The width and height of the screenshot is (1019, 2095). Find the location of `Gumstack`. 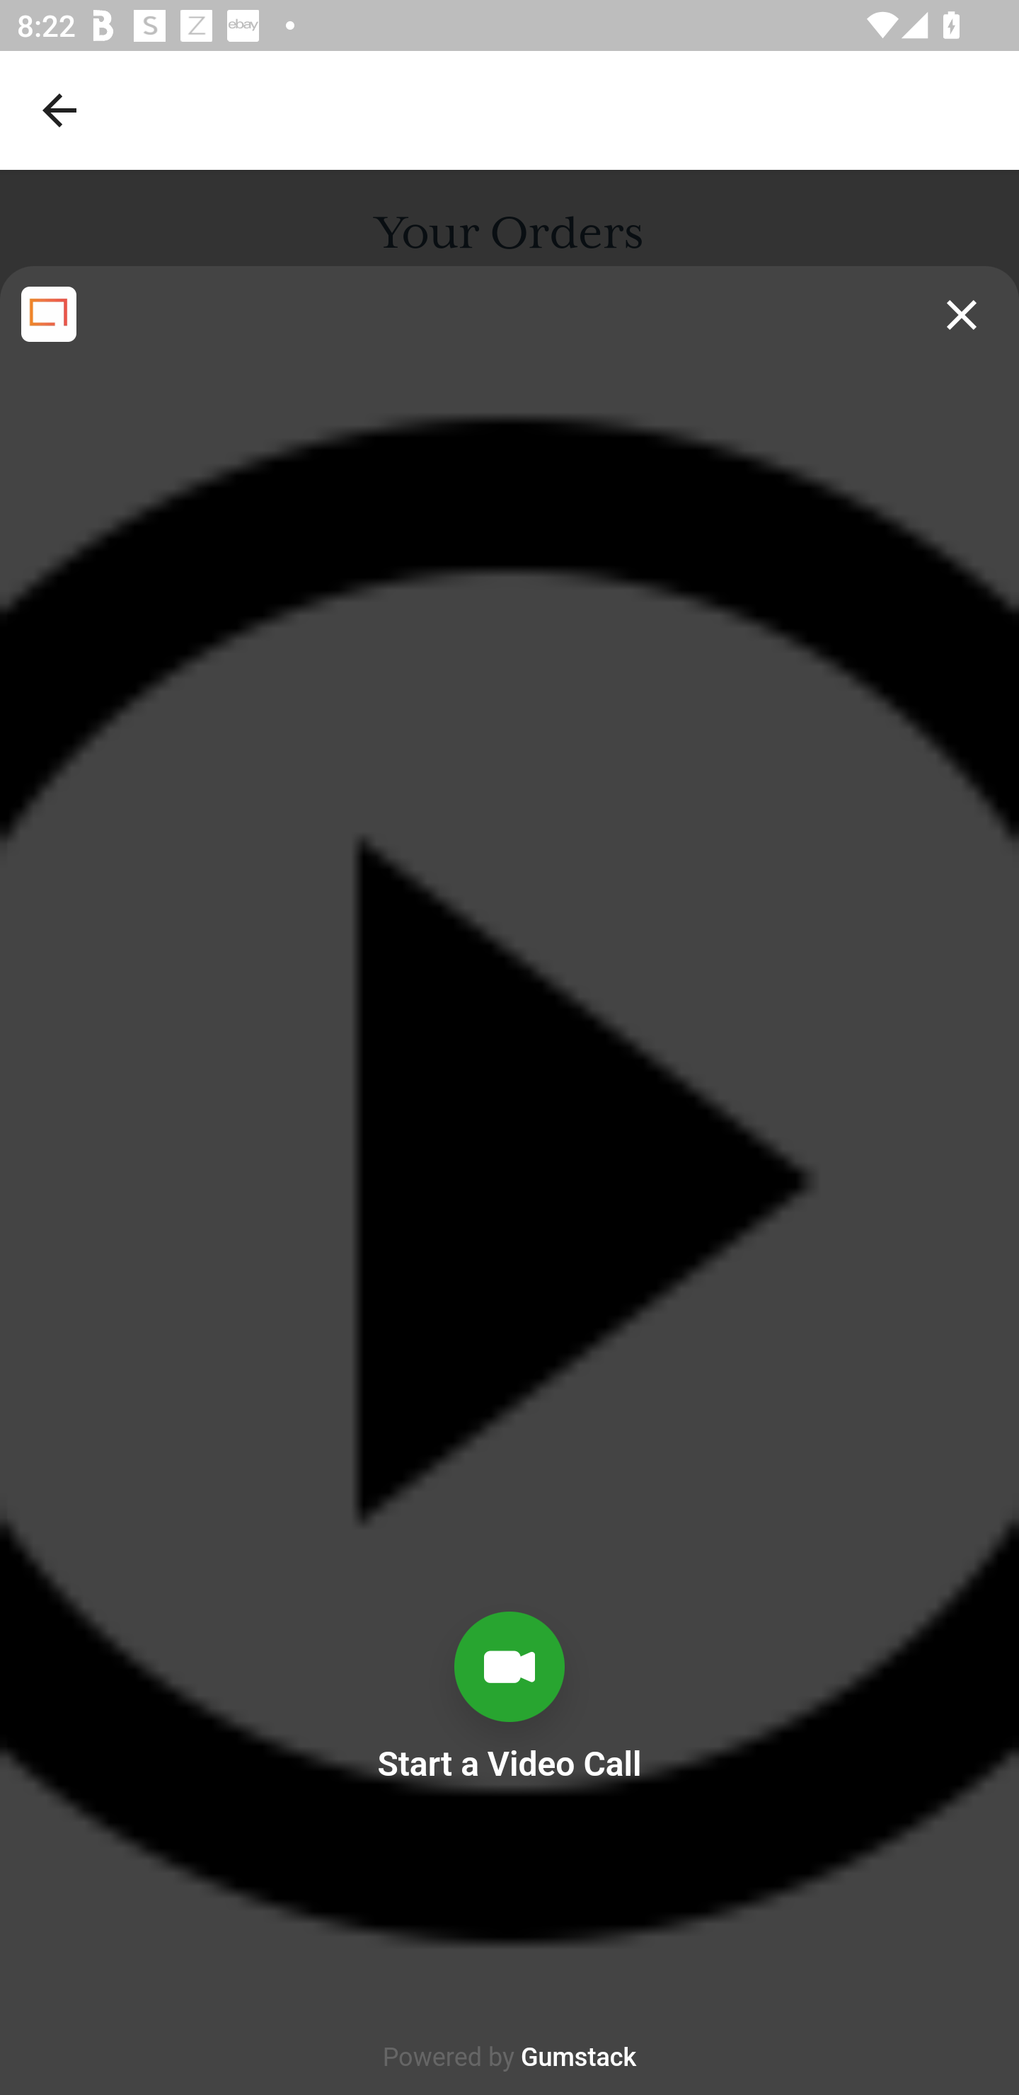

Gumstack is located at coordinates (578, 2058).